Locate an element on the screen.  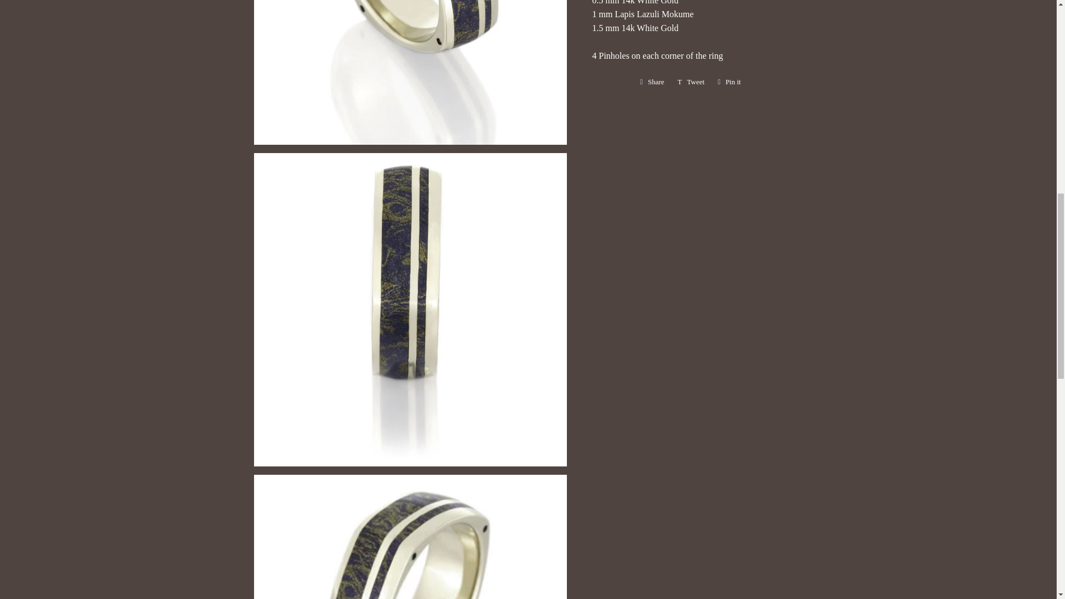
Share on Facebook is located at coordinates (729, 82).